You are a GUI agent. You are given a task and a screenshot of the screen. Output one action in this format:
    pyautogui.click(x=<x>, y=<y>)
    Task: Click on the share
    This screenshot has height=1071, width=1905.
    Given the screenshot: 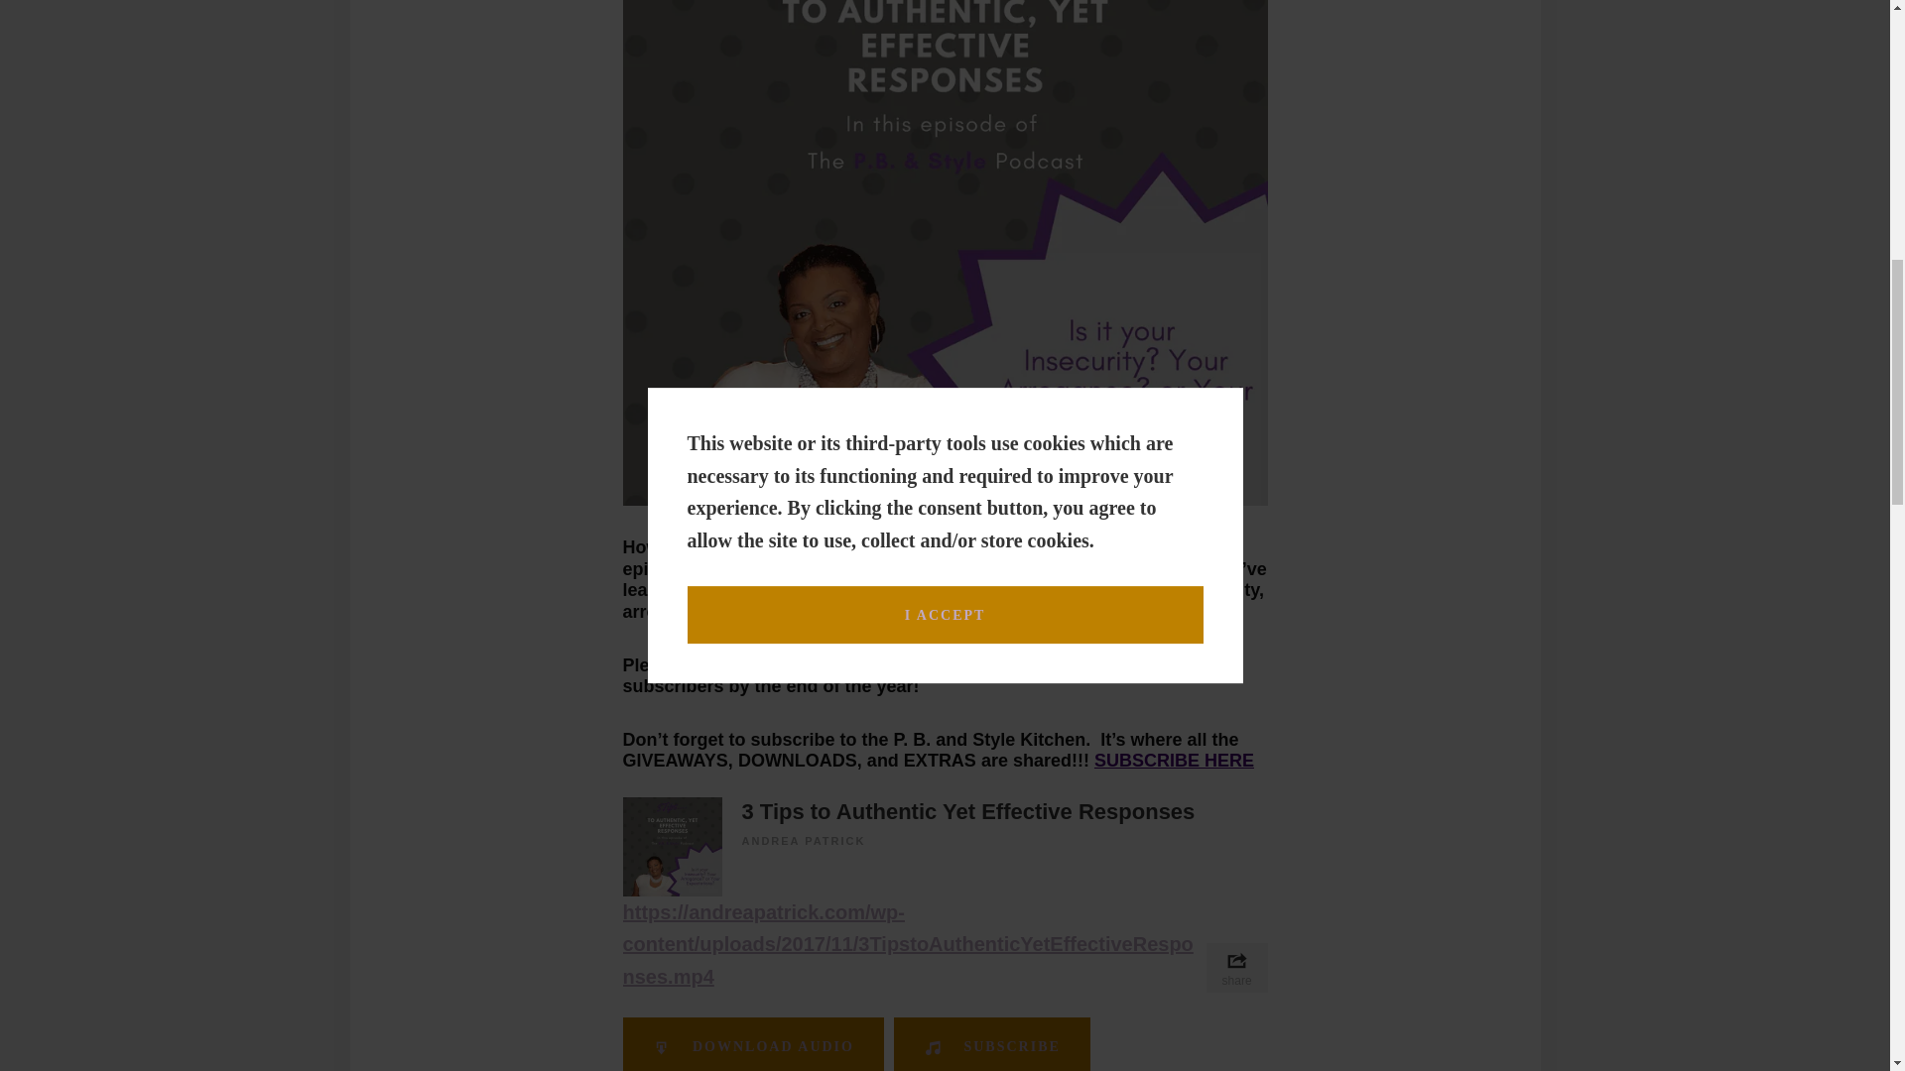 What is the action you would take?
    pyautogui.click(x=1236, y=968)
    